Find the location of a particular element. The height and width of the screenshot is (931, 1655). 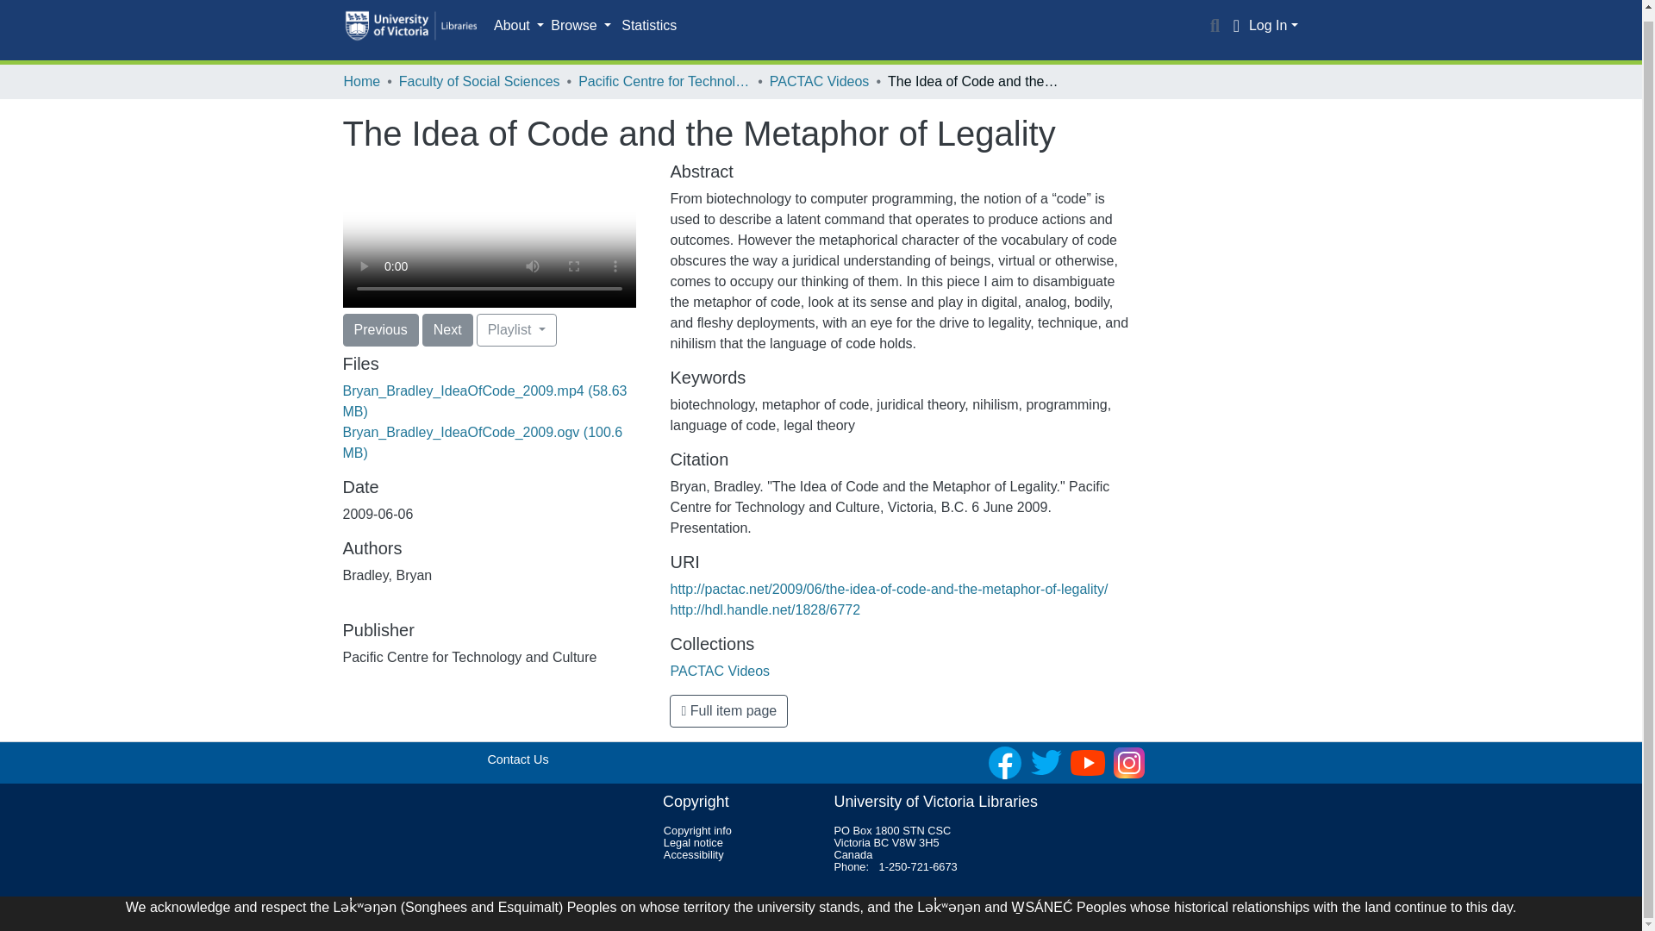

PACTAC Videos is located at coordinates (819, 81).